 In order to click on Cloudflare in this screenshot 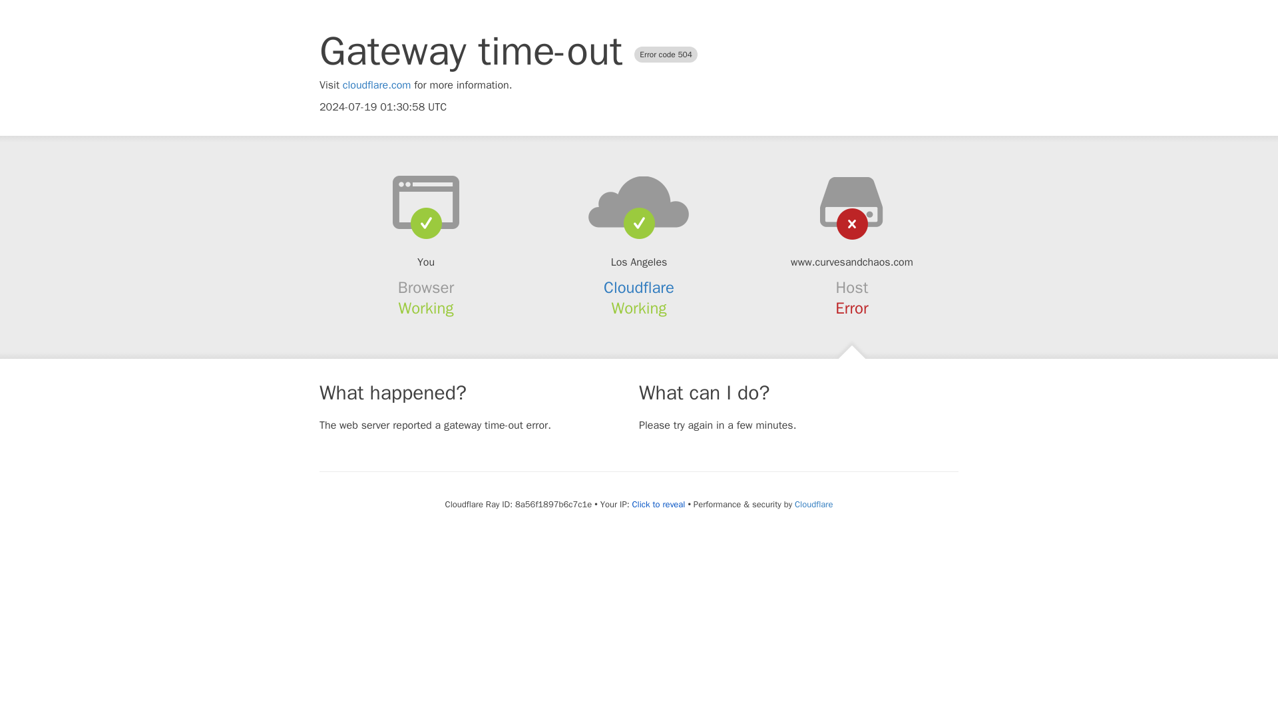, I will do `click(639, 288)`.